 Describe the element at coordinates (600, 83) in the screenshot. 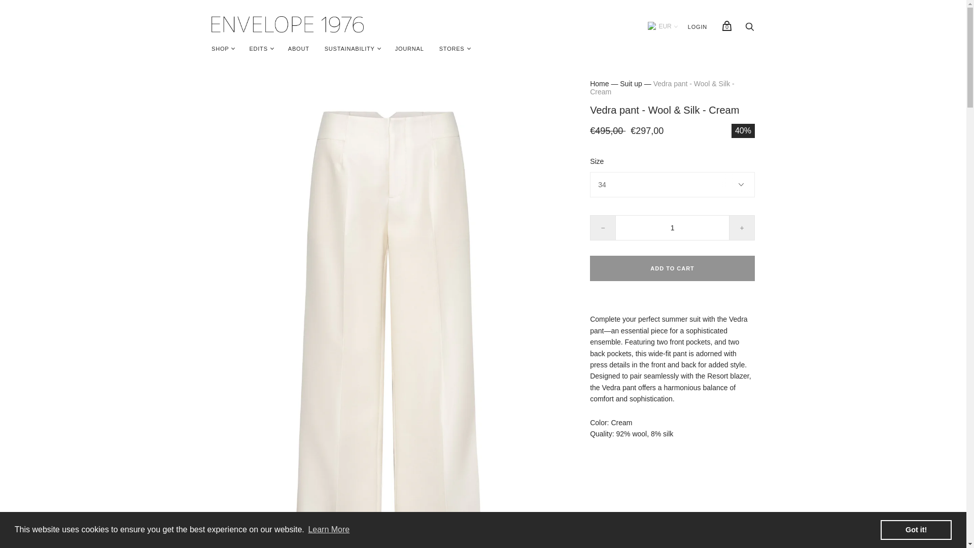

I see `Home` at that location.